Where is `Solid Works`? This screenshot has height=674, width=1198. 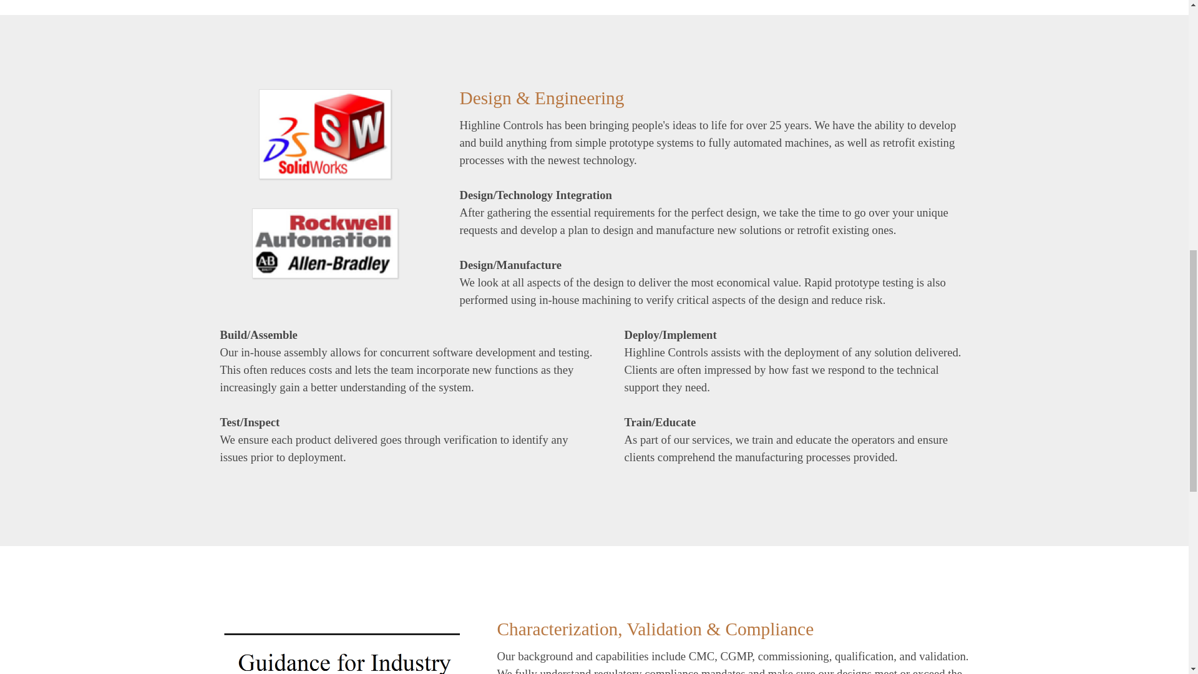
Solid Works is located at coordinates (324, 134).